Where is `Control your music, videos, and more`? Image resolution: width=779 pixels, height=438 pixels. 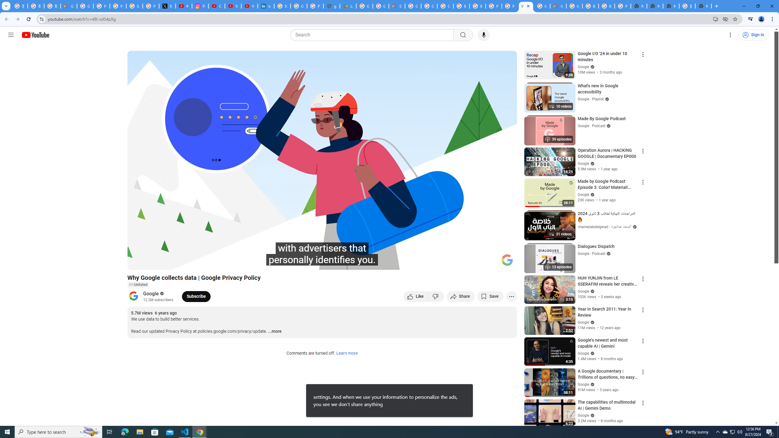
Control your music, videos, and more is located at coordinates (750, 19).